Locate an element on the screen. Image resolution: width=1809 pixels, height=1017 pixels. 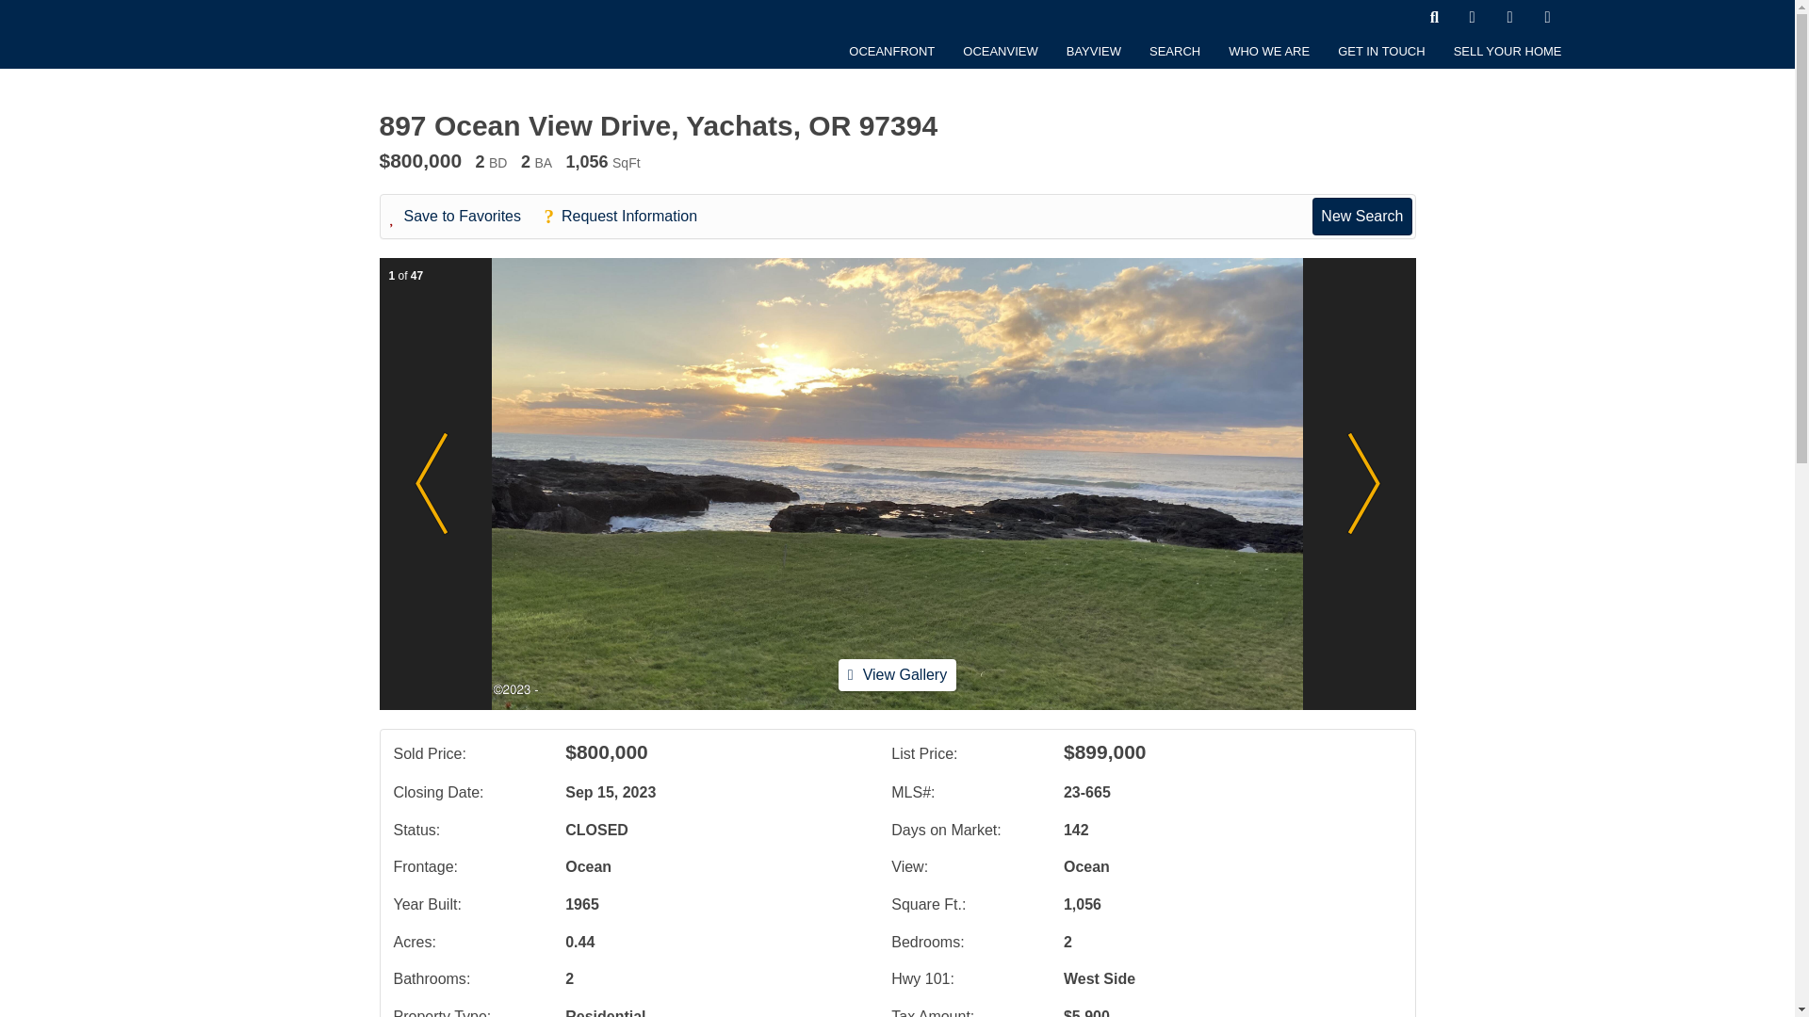
View Gallery is located at coordinates (897, 674).